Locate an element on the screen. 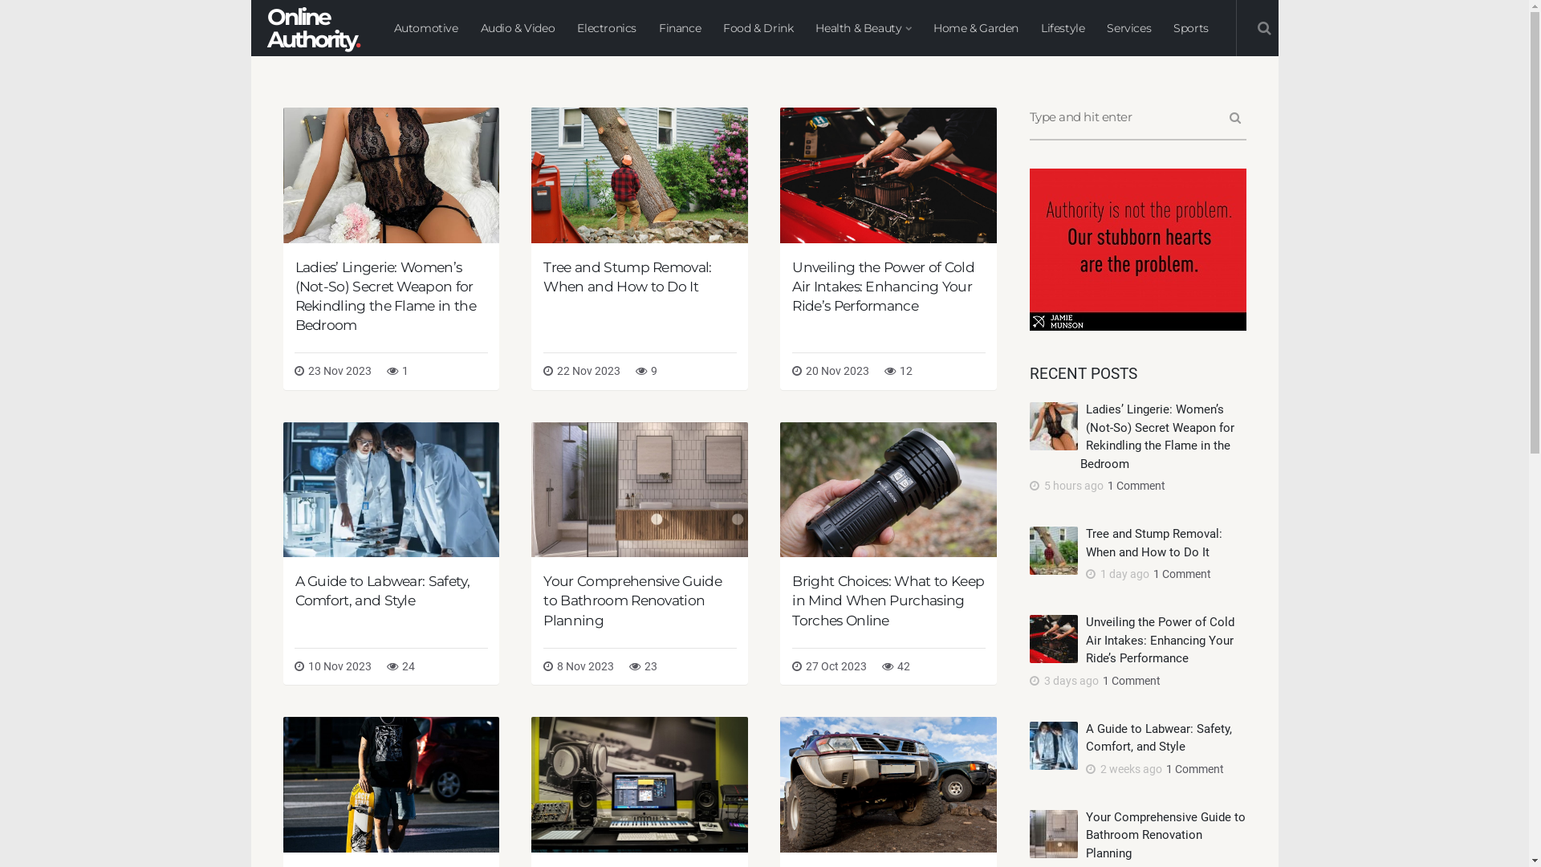 This screenshot has height=867, width=1541. Your Comprehensive Guide to Bathroom Renovation Planning is located at coordinates (1165, 835).